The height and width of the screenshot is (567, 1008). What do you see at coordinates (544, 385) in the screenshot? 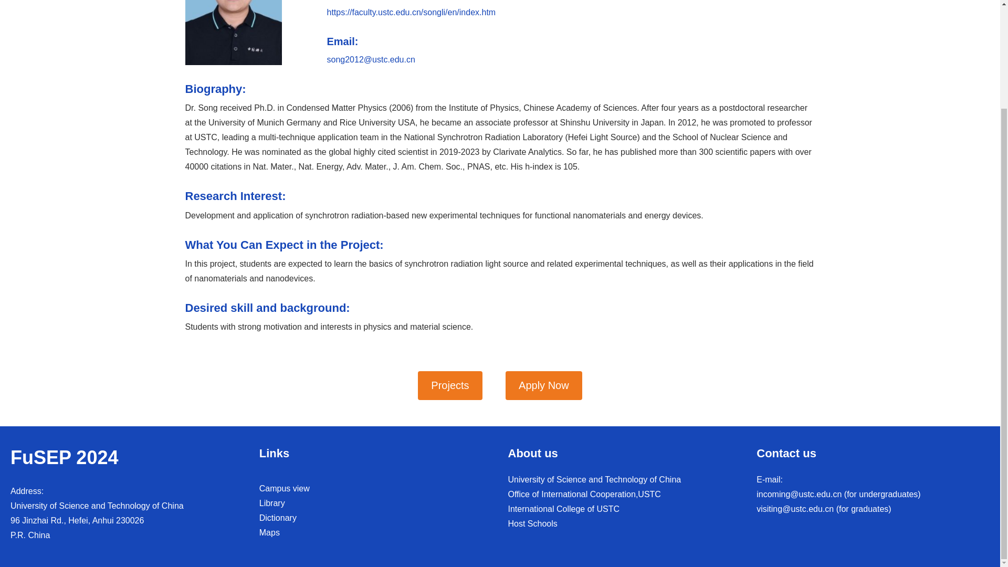
I see `Apply Now` at bounding box center [544, 385].